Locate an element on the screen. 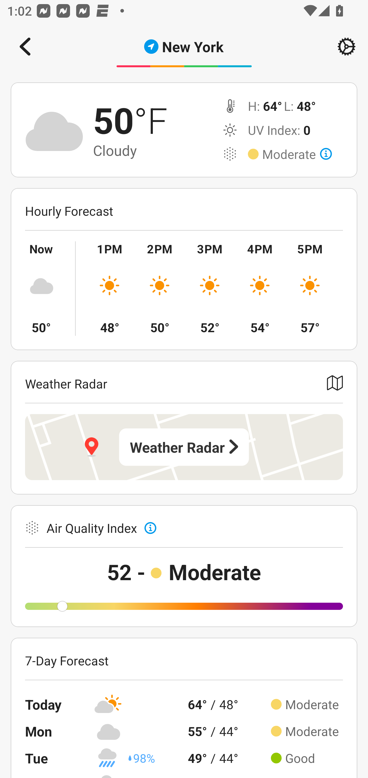 The height and width of the screenshot is (778, 368). Weather Radar is located at coordinates (184, 447).